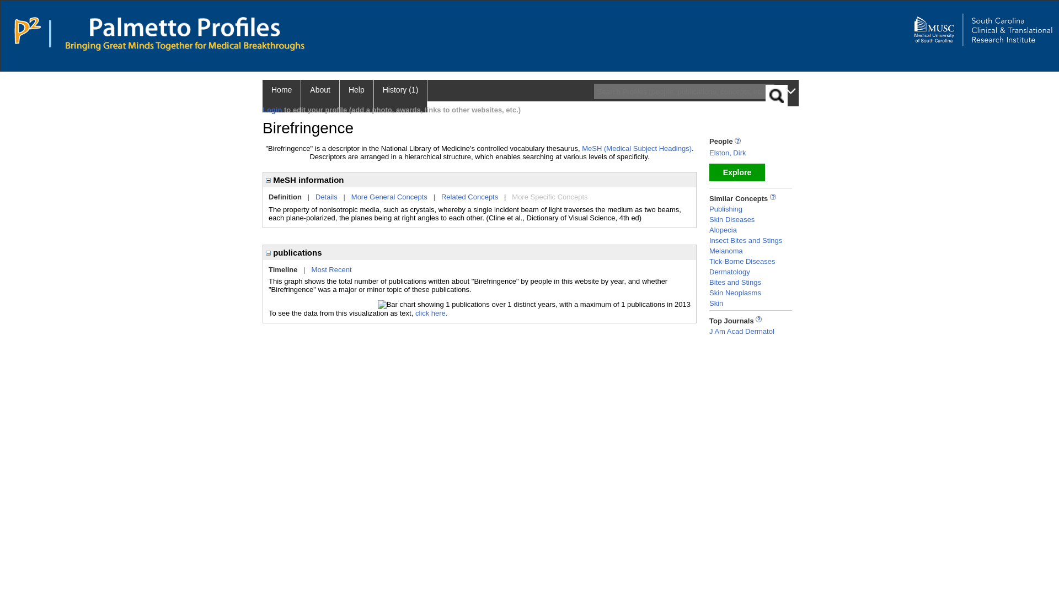 The height and width of the screenshot is (595, 1059). I want to click on Timeline, so click(283, 269).